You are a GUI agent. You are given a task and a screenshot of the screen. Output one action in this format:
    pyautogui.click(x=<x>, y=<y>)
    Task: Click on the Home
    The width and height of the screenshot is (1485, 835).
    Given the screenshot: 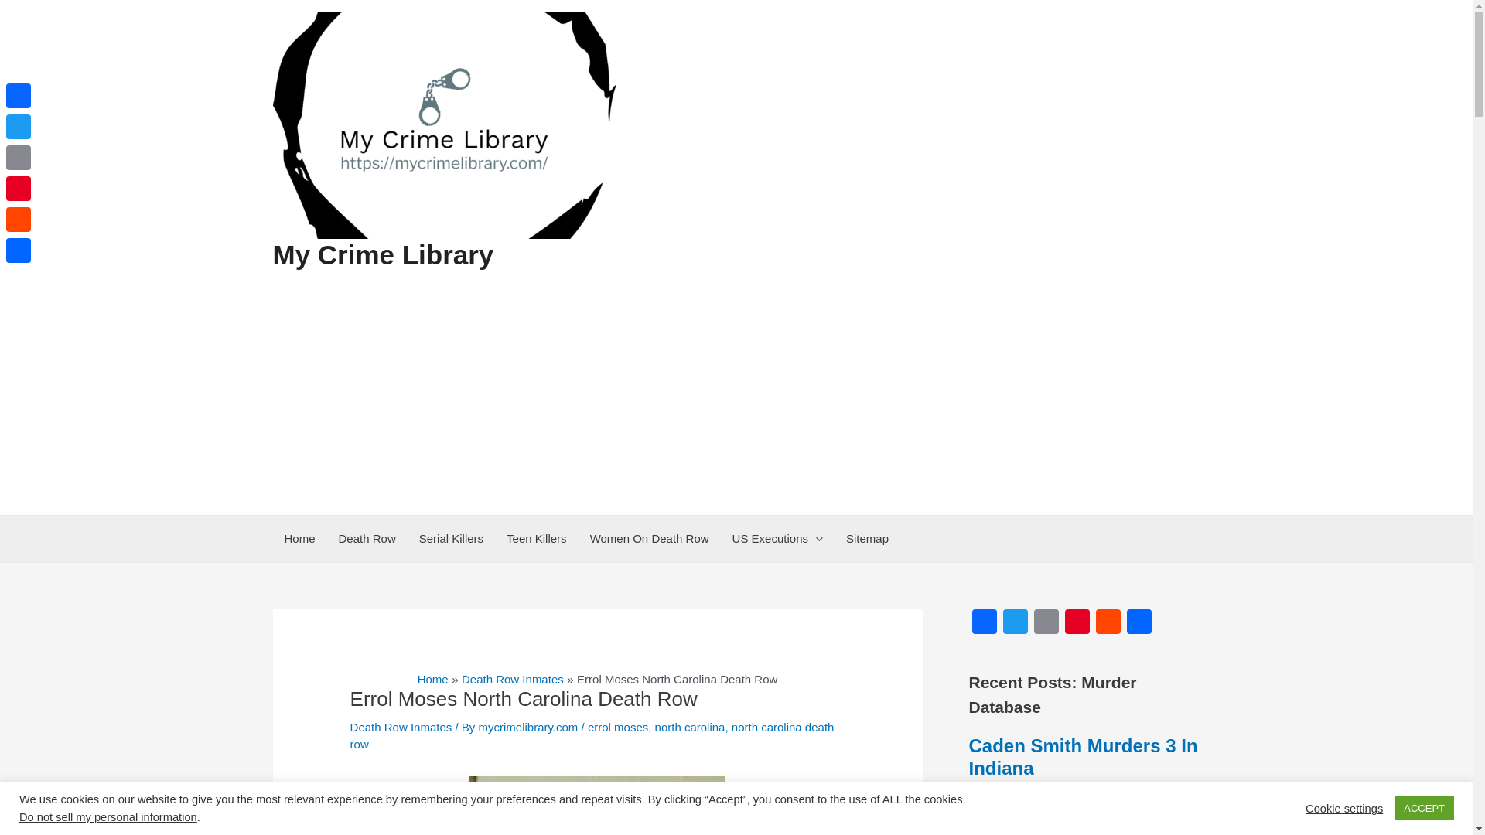 What is the action you would take?
    pyautogui.click(x=299, y=538)
    